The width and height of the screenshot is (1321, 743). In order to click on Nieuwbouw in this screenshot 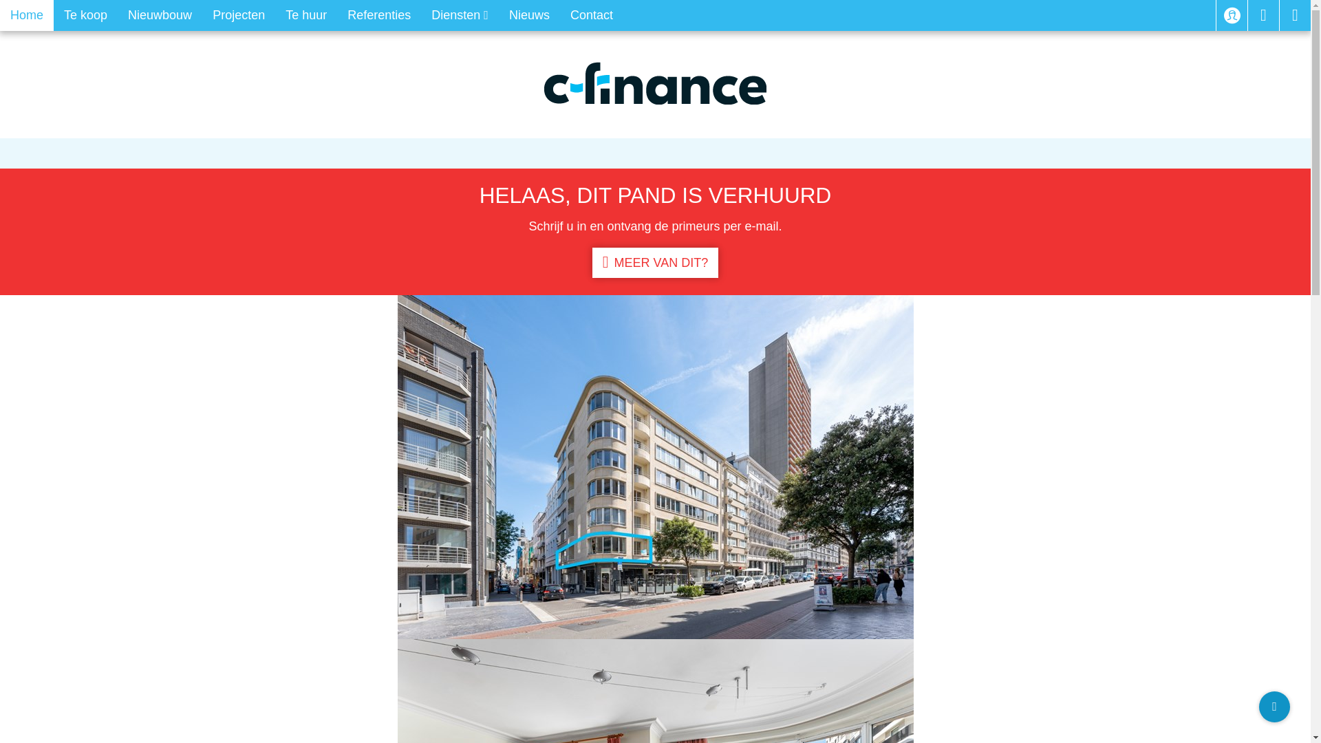, I will do `click(160, 15)`.